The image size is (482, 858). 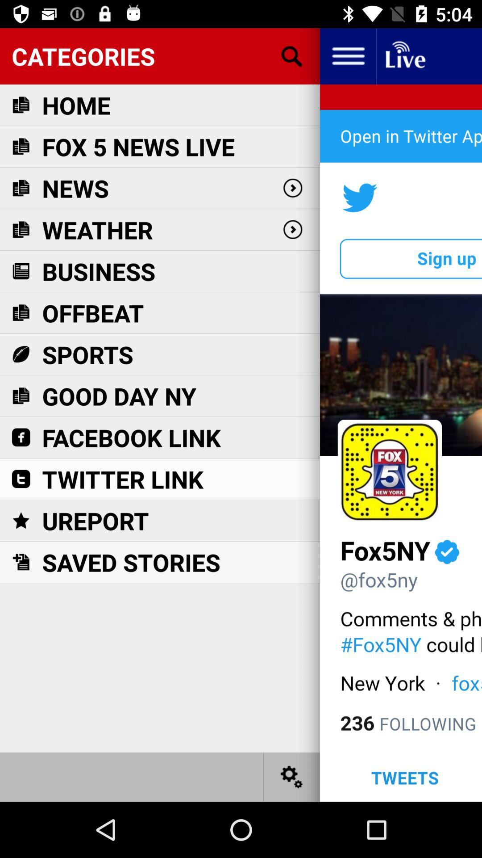 I want to click on flip to good day ny icon, so click(x=119, y=396).